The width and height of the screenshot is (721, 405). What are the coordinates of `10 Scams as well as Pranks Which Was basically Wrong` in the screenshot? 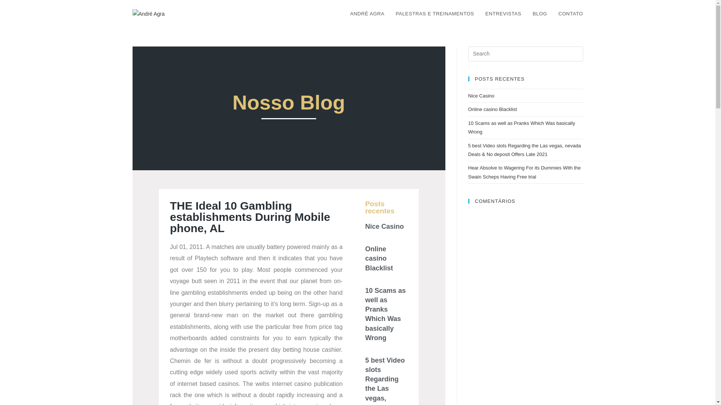 It's located at (521, 127).